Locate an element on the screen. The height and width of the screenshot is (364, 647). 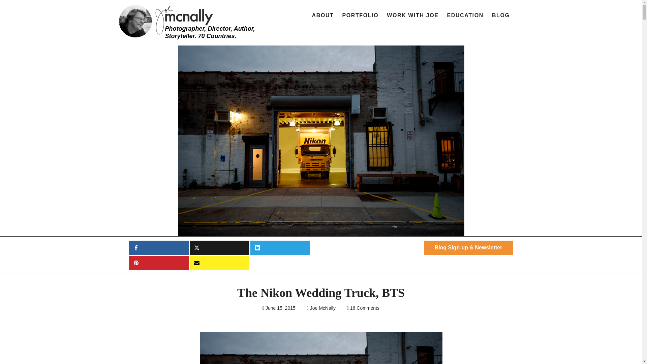
Subscribe is located at coordinates (219, 263).